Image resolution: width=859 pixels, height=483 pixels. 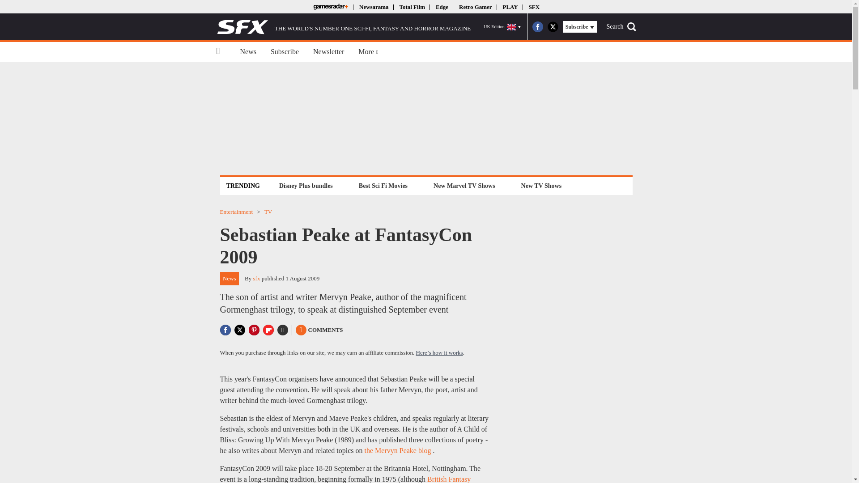 What do you see at coordinates (412, 6) in the screenshot?
I see `Total Film` at bounding box center [412, 6].